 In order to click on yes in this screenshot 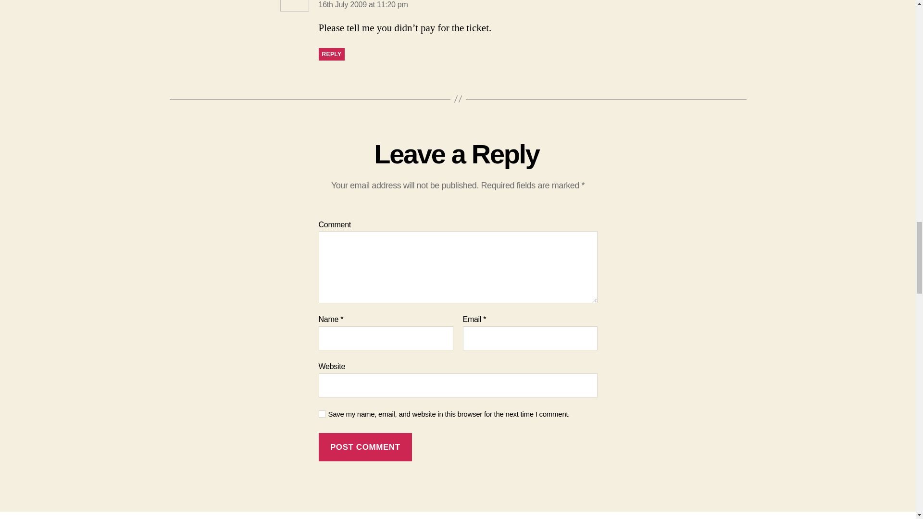, I will do `click(322, 414)`.